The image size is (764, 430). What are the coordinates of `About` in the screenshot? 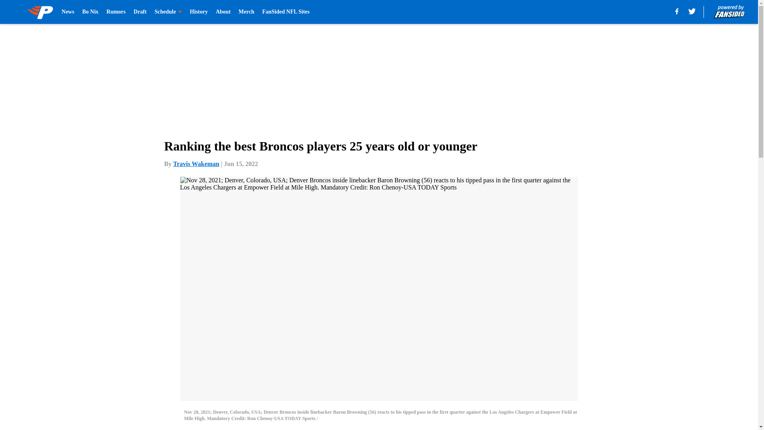 It's located at (223, 12).